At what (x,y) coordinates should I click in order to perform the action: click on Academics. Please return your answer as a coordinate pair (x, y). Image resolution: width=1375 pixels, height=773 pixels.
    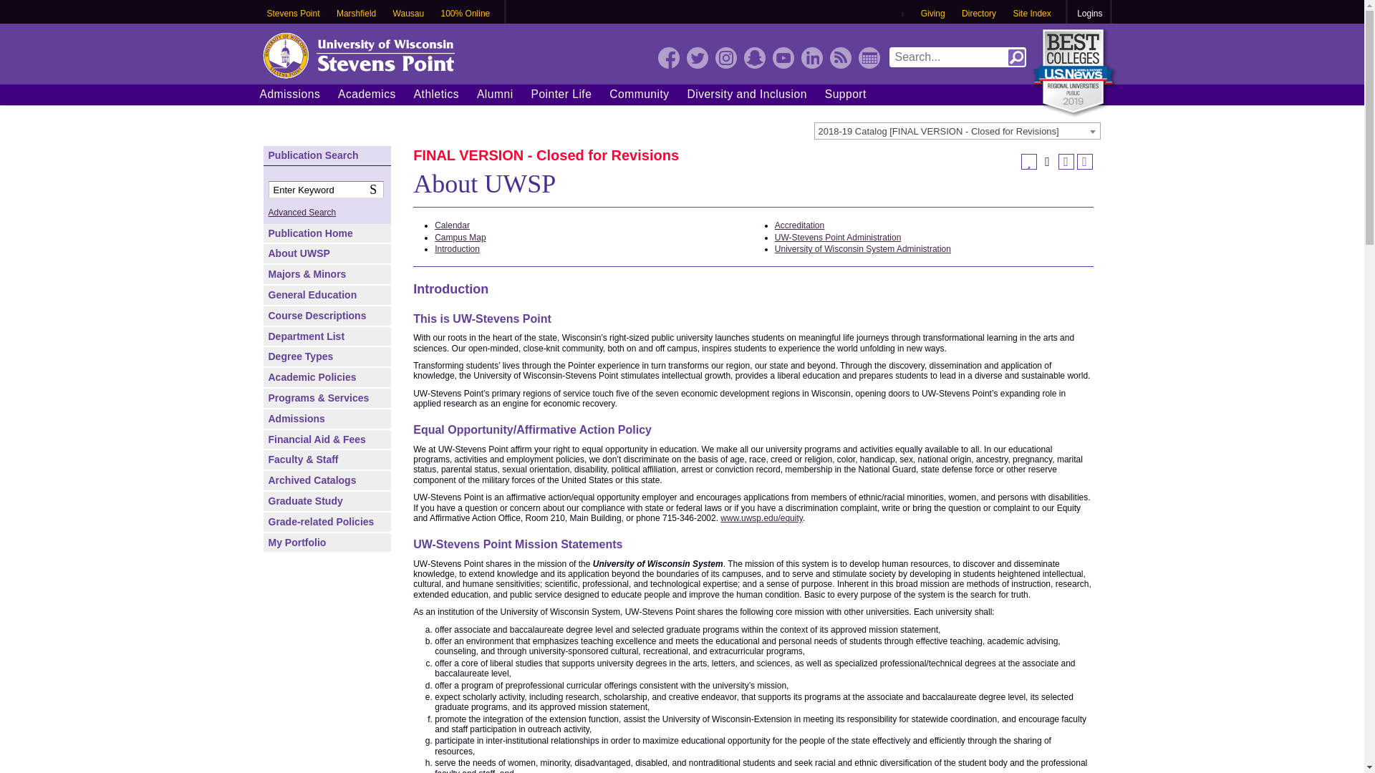
    Looking at the image, I should click on (367, 94).